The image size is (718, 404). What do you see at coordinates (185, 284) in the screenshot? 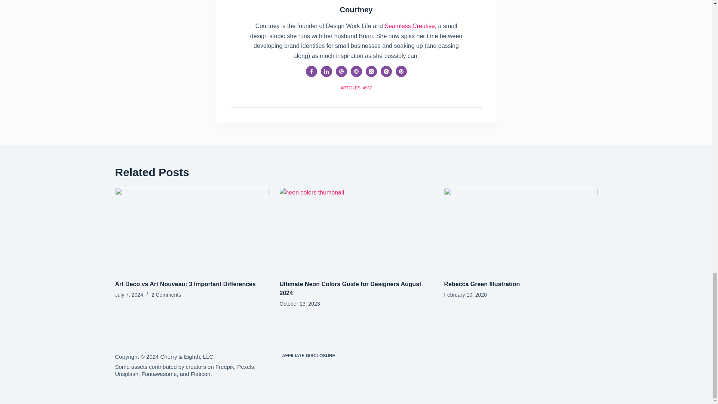
I see `Art Deco vs Art Nouveau: 3 Important Differences` at bounding box center [185, 284].